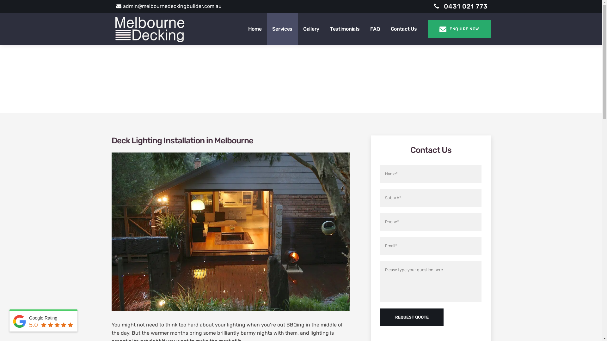 Image resolution: width=607 pixels, height=341 pixels. Describe the element at coordinates (461, 6) in the screenshot. I see `0431 021 773` at that location.